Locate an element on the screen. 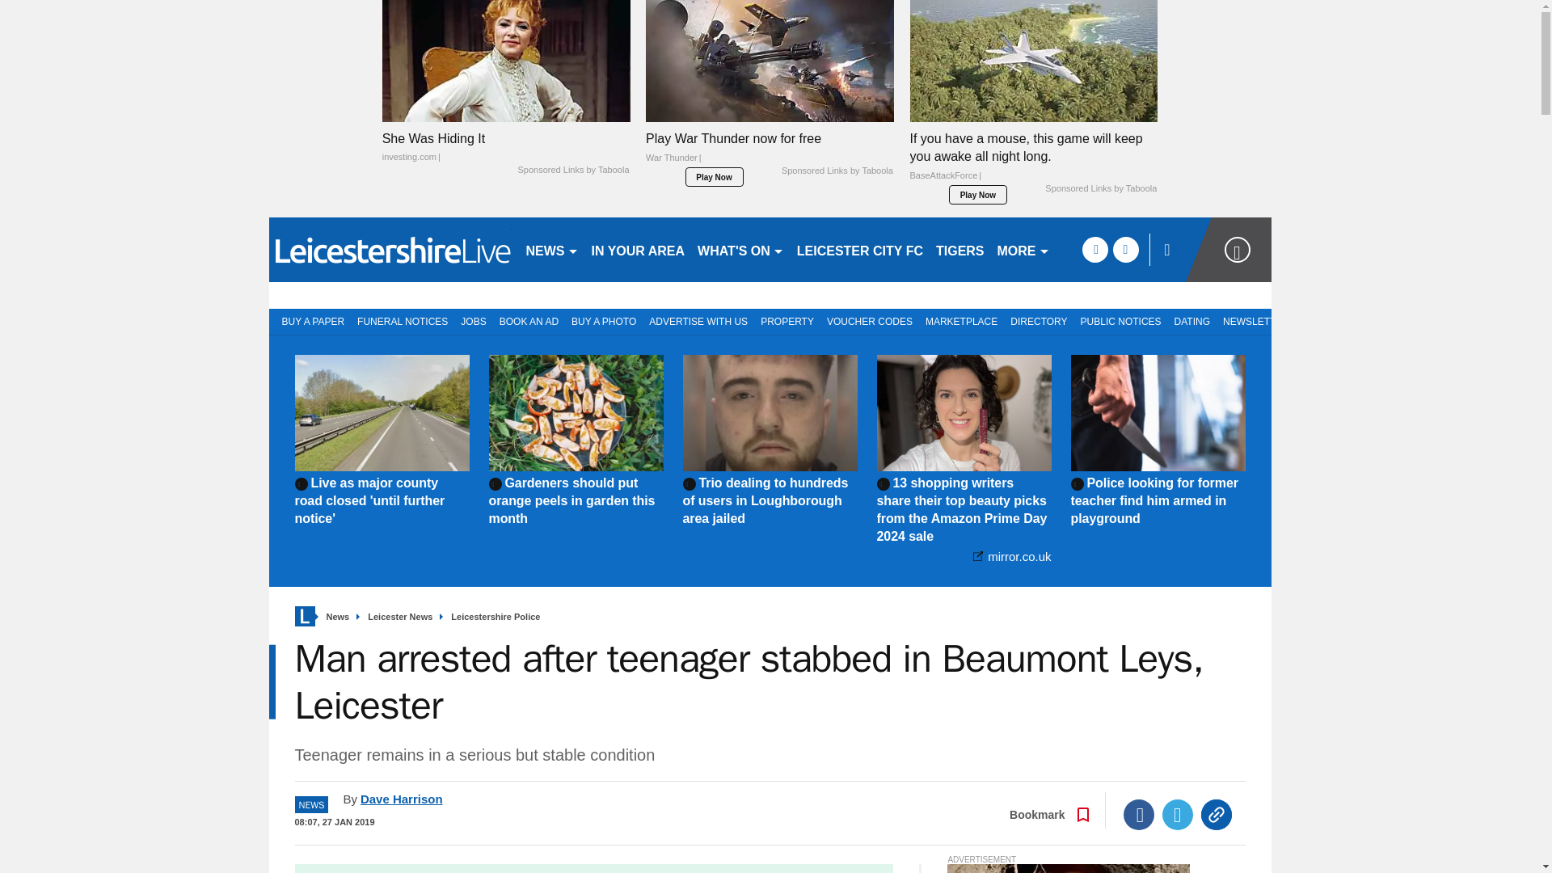  Sponsored Links by Taboola is located at coordinates (572, 171).